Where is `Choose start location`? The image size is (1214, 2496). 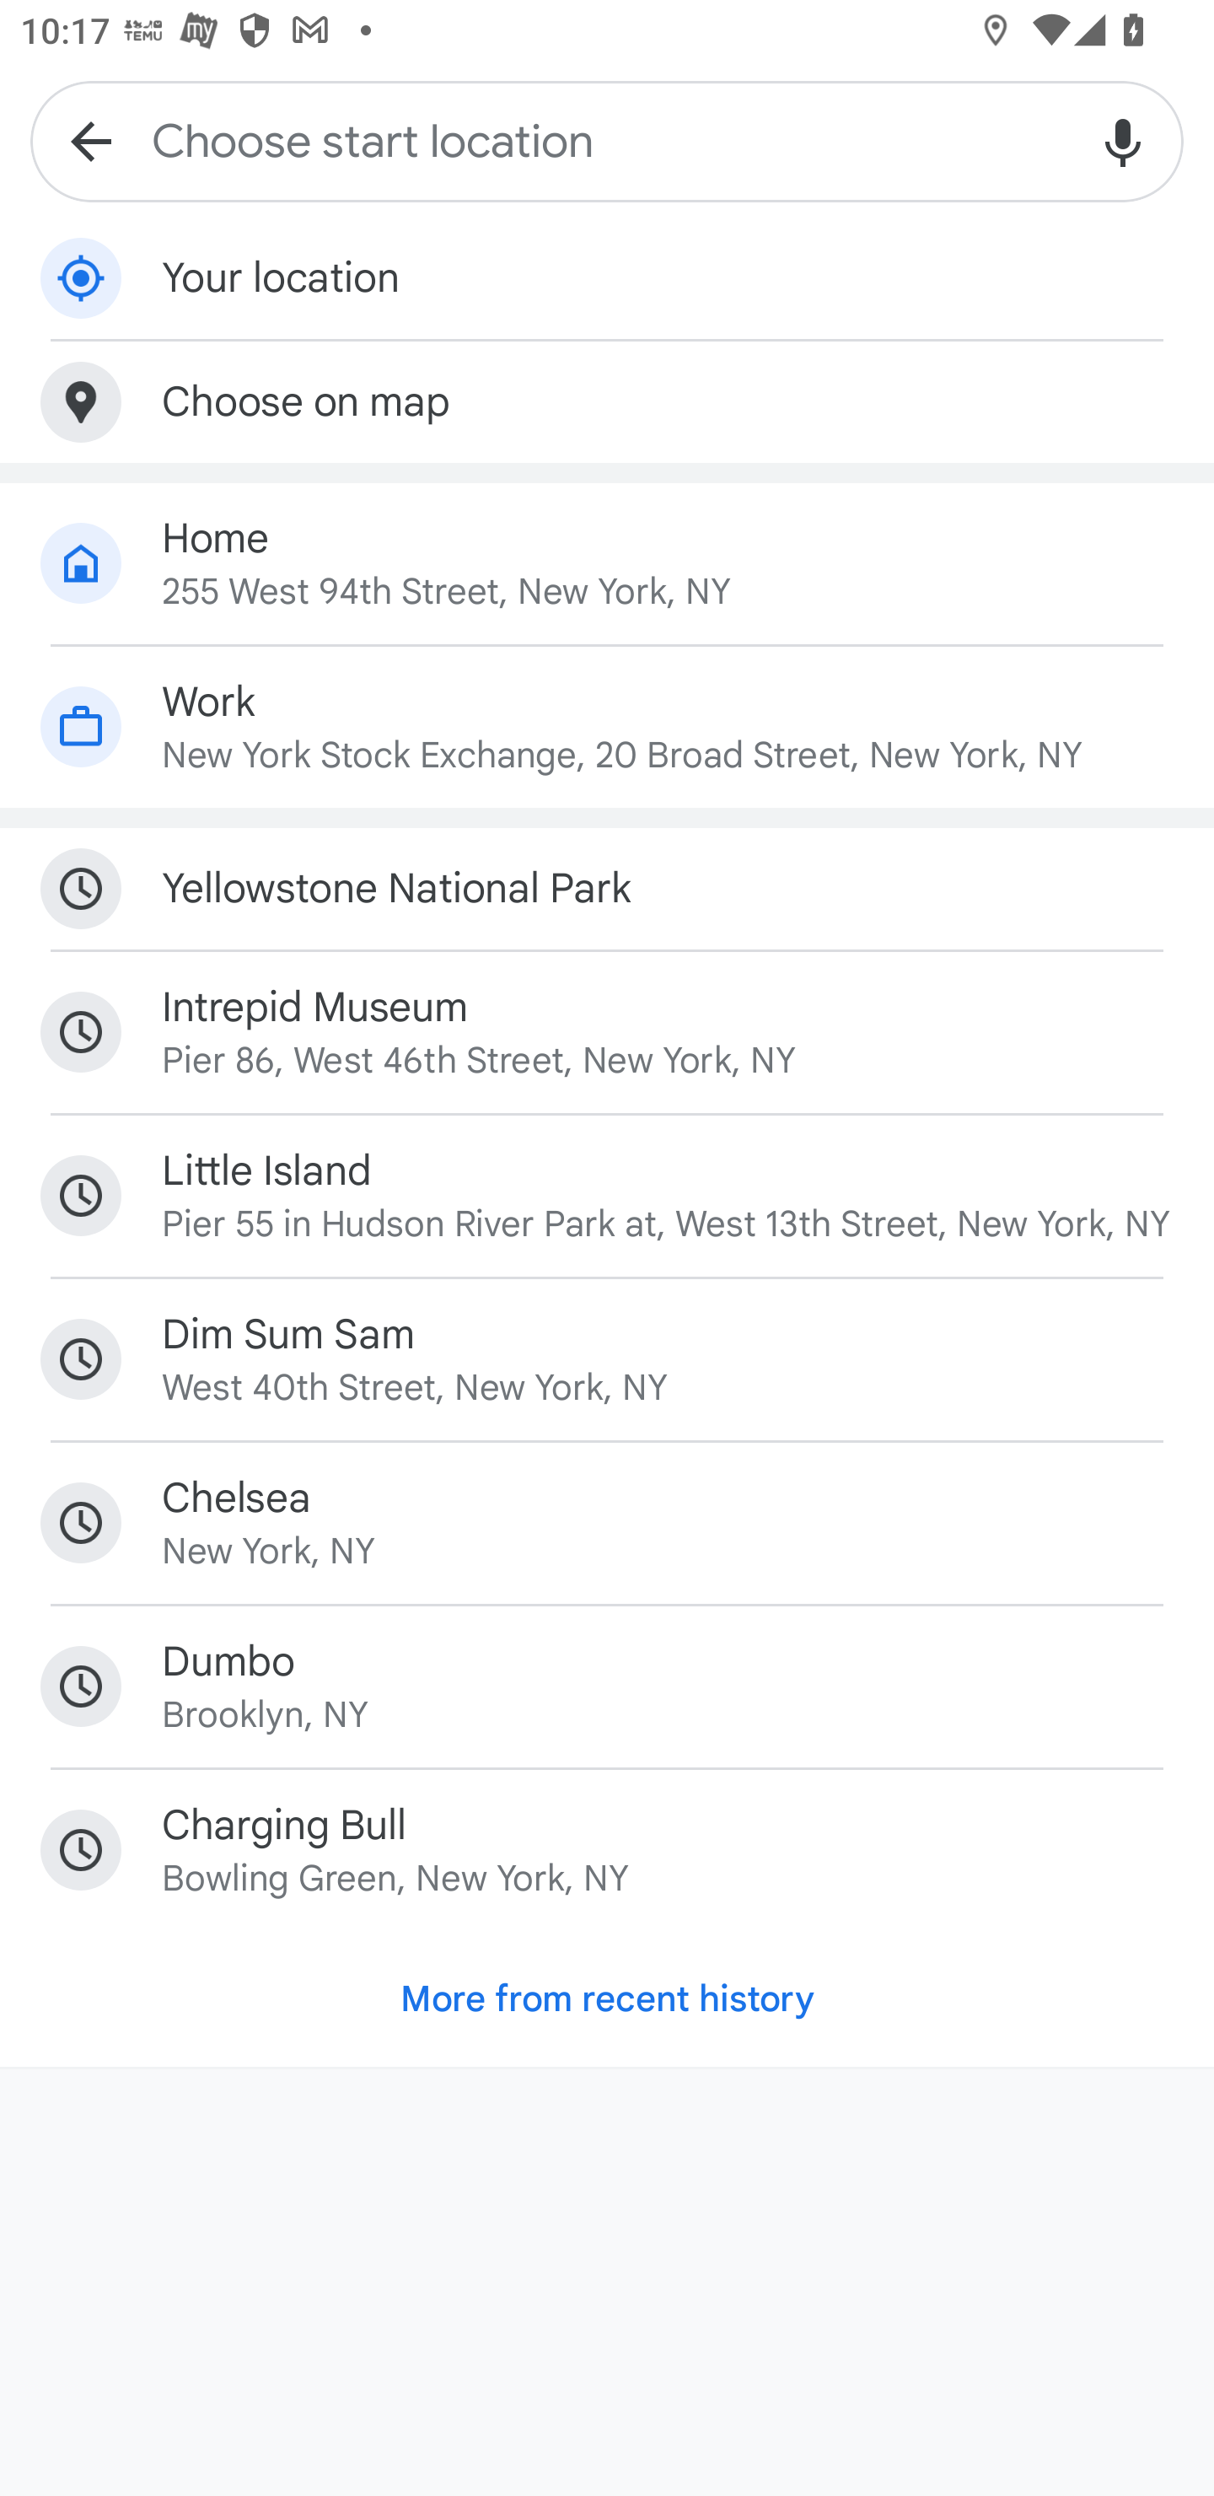
Choose start location is located at coordinates (607, 140).